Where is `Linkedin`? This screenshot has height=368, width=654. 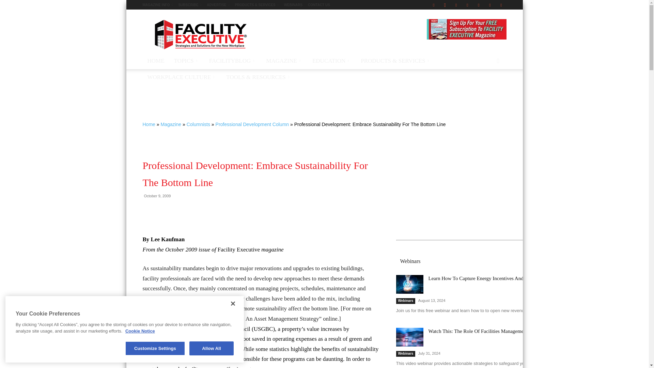 Linkedin is located at coordinates (456, 5).